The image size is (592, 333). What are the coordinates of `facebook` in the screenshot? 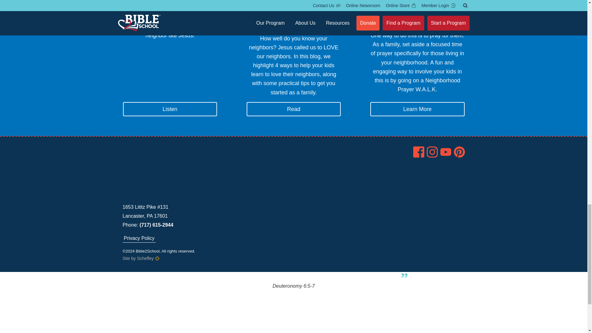 It's located at (419, 152).